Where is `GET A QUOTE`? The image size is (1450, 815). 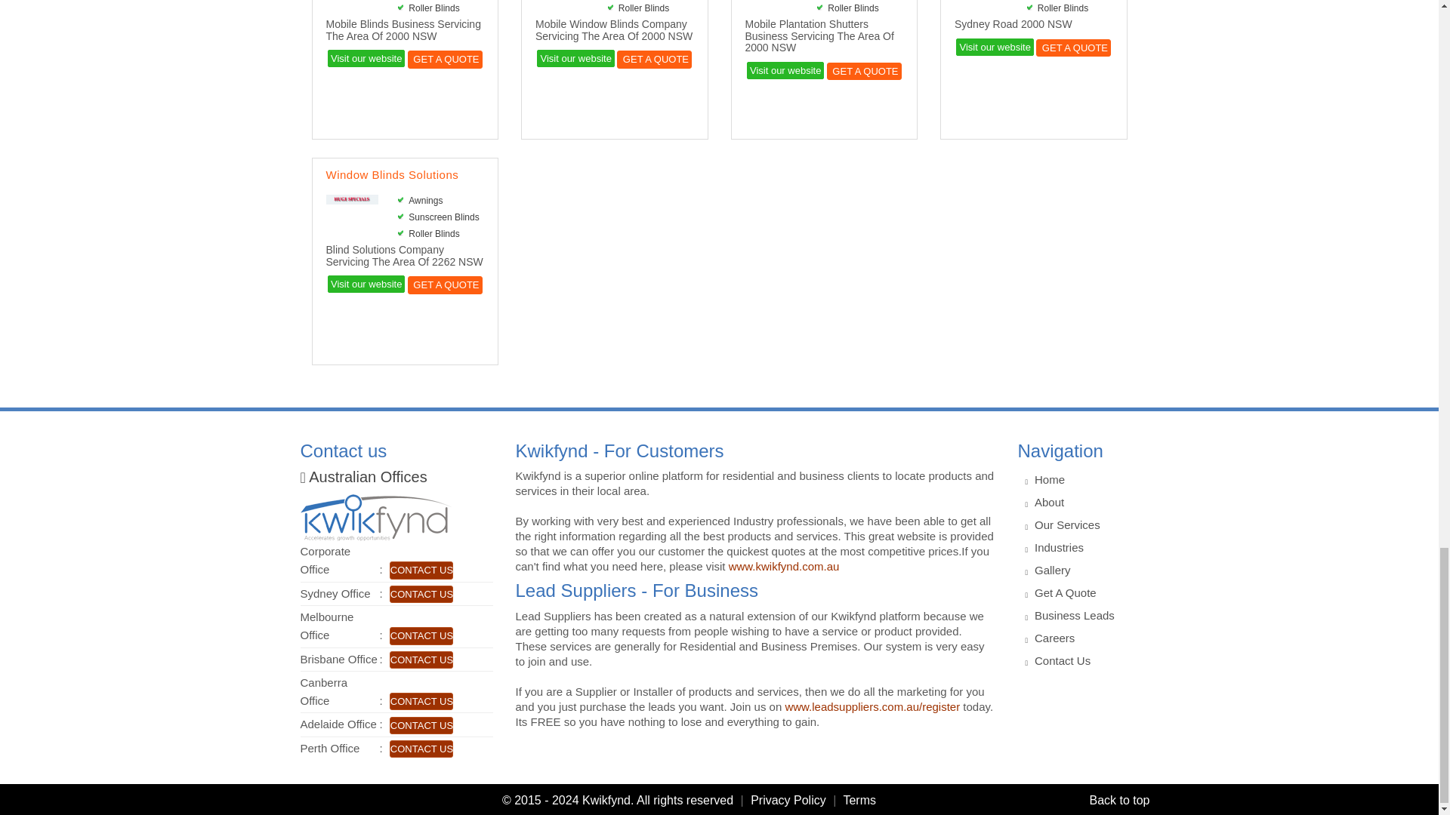 GET A QUOTE is located at coordinates (445, 59).